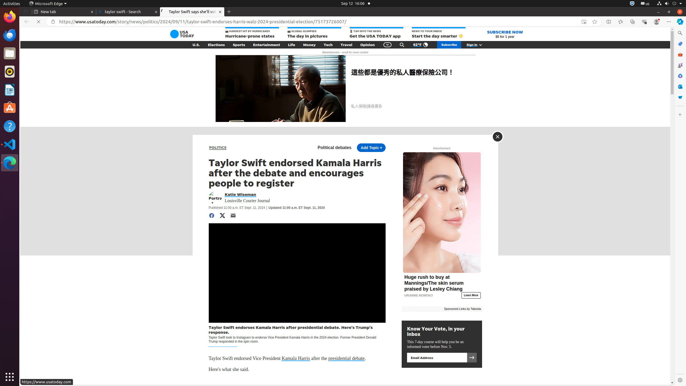 The width and height of the screenshot is (686, 386). Describe the element at coordinates (680, 380) in the screenshot. I see `Settings` at that location.